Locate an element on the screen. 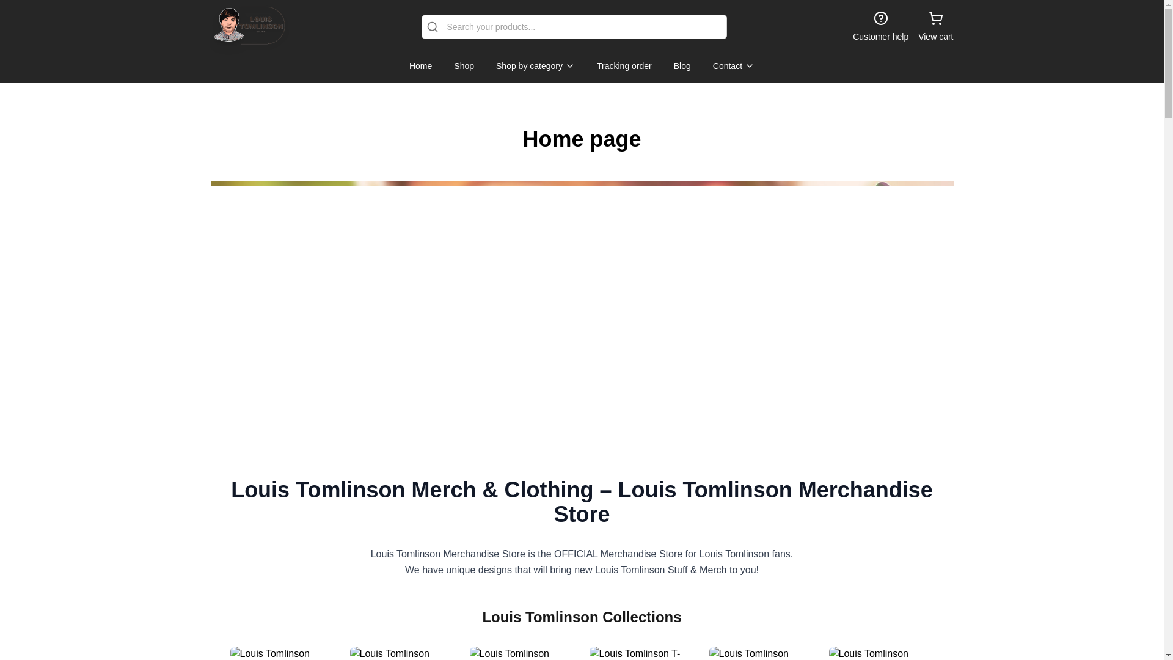 The width and height of the screenshot is (1173, 660). view cart is located at coordinates (935, 27).